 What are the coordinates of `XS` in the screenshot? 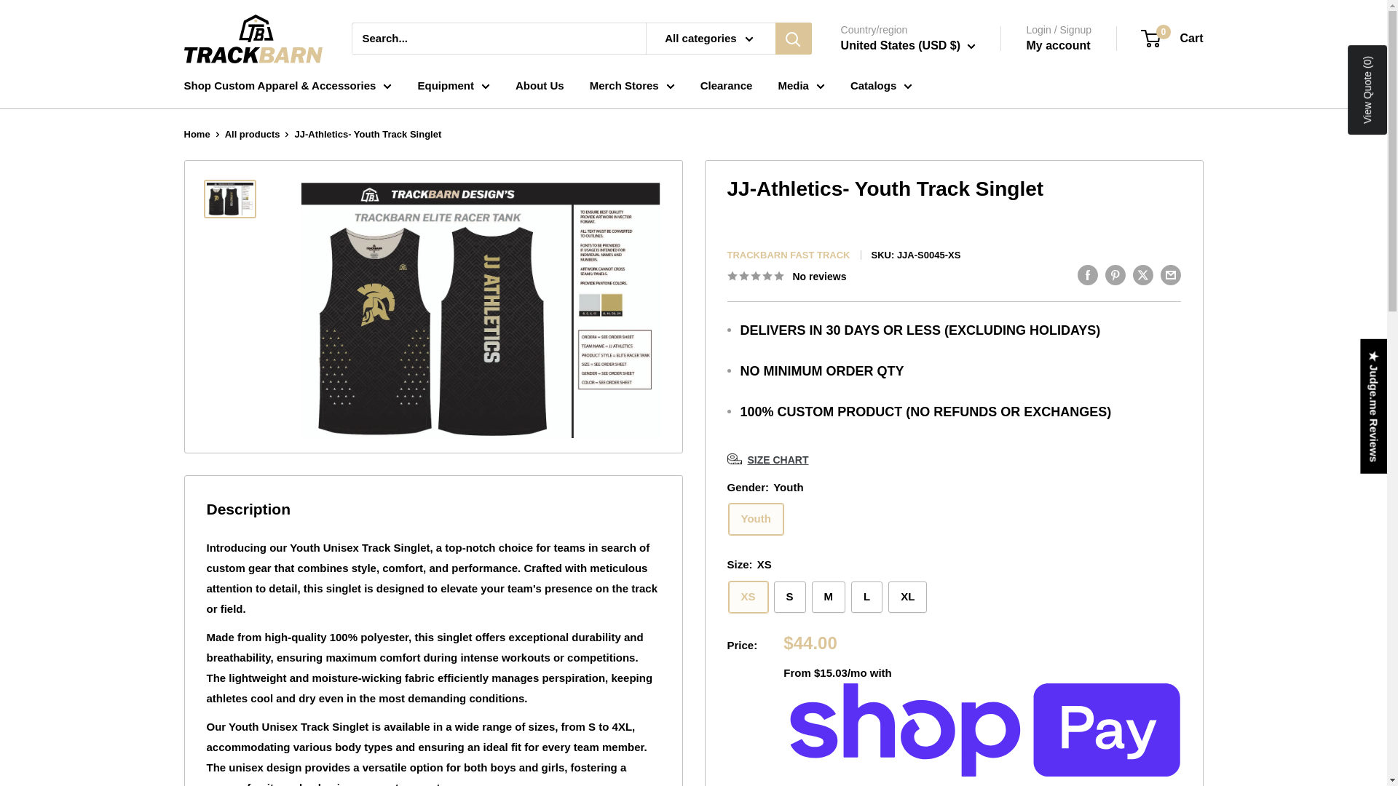 It's located at (748, 597).